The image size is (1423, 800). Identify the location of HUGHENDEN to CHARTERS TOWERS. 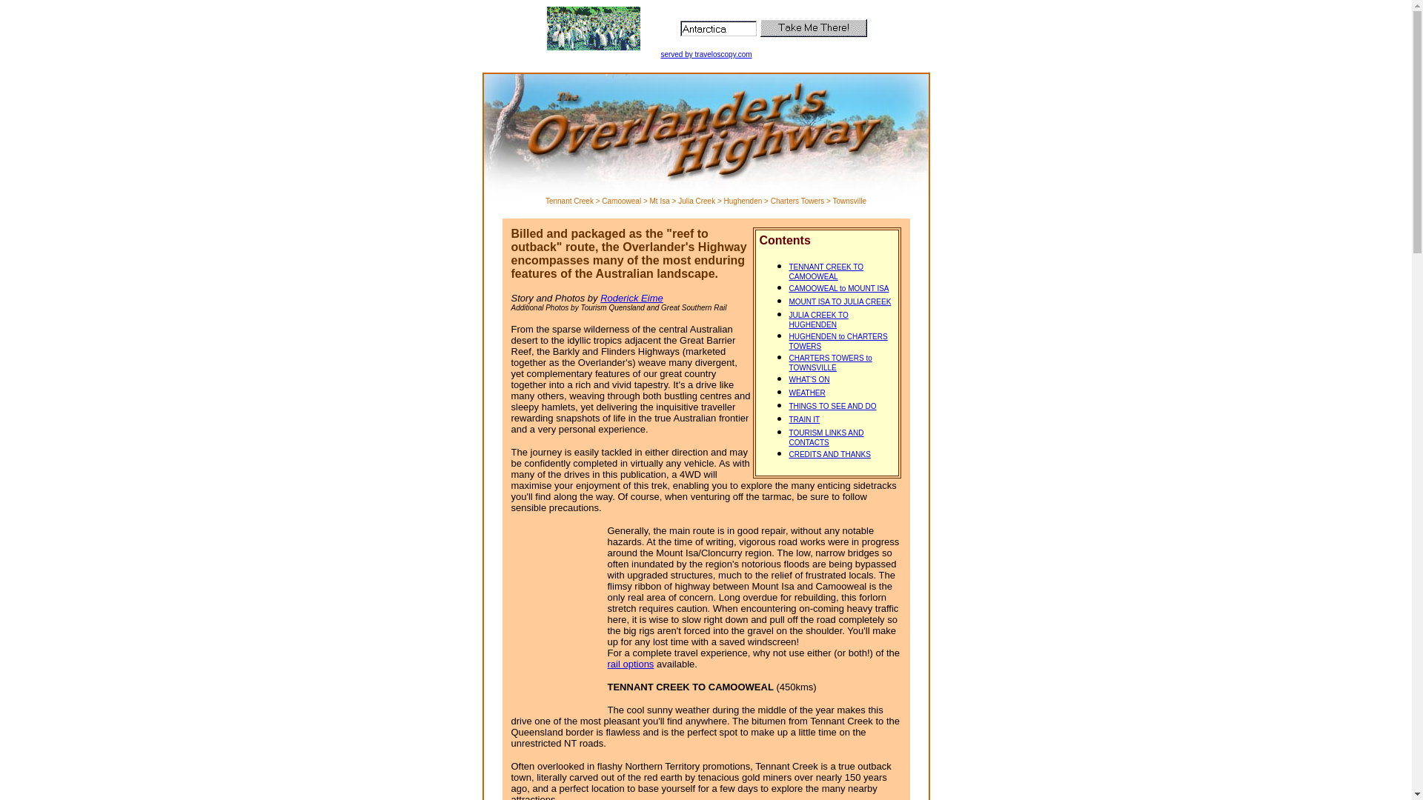
(837, 341).